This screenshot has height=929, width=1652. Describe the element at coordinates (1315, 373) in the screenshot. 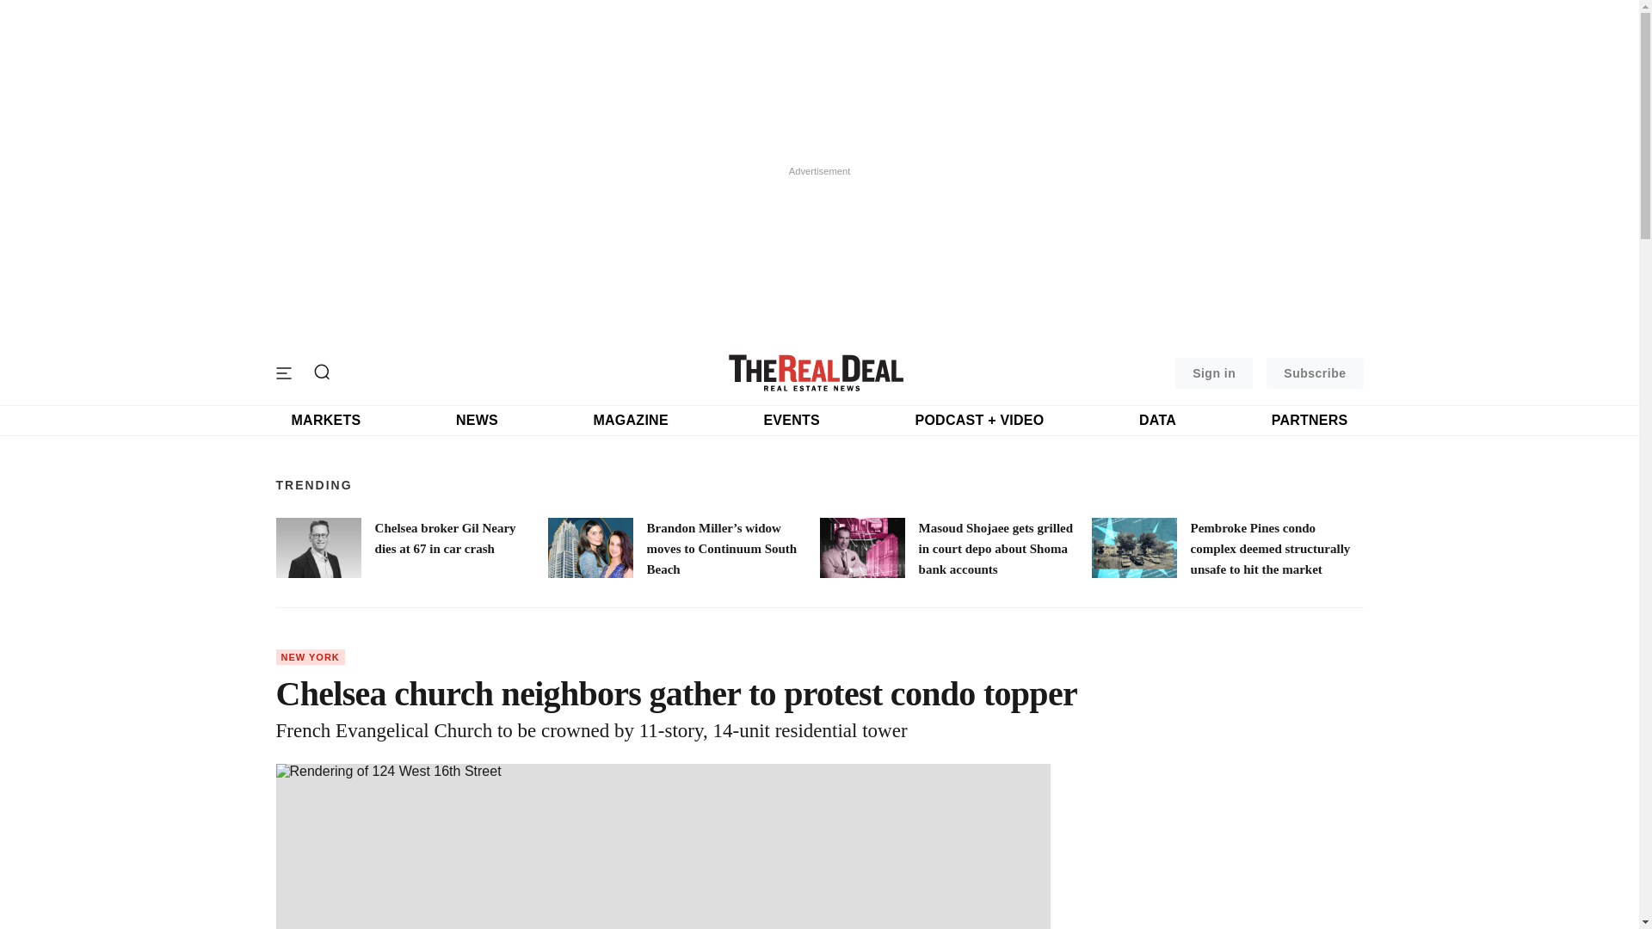

I see `Subscribe` at that location.